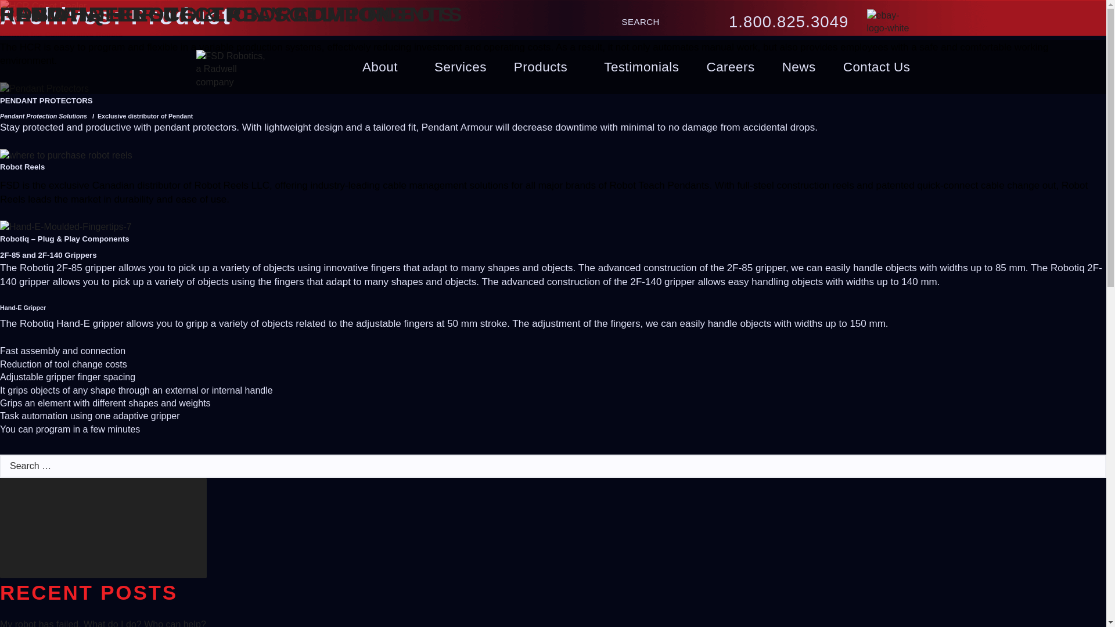  Describe the element at coordinates (545, 67) in the screenshot. I see `Products` at that location.